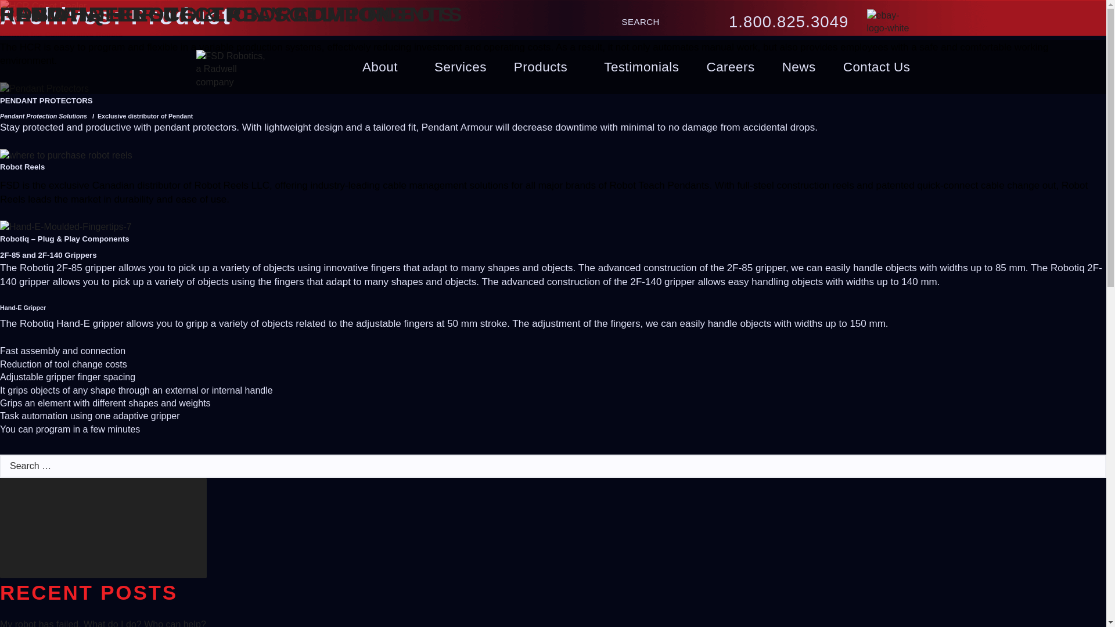  Describe the element at coordinates (545, 67) in the screenshot. I see `Products` at that location.